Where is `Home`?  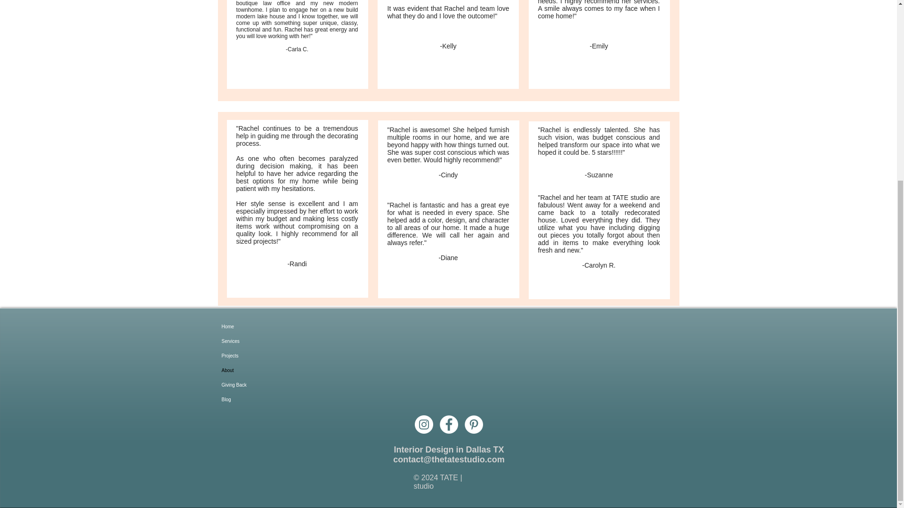 Home is located at coordinates (261, 326).